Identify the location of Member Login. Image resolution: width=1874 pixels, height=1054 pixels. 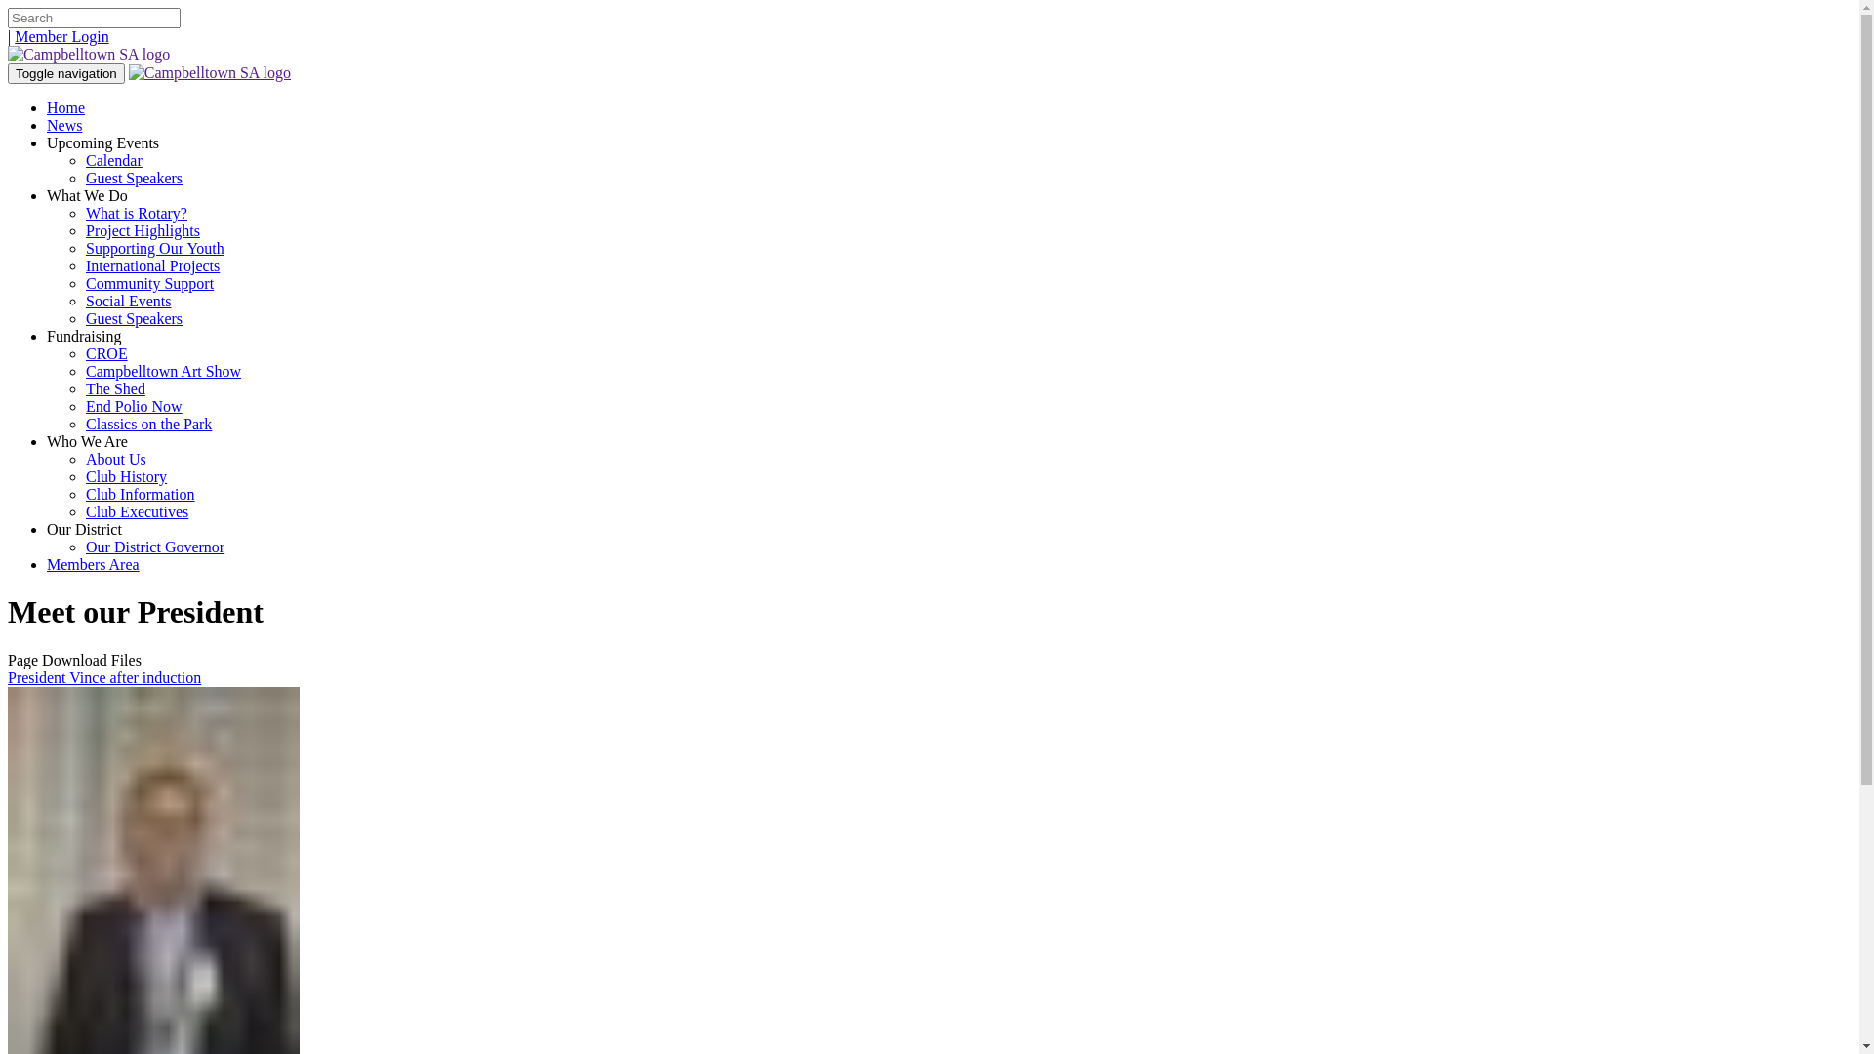
(61, 37).